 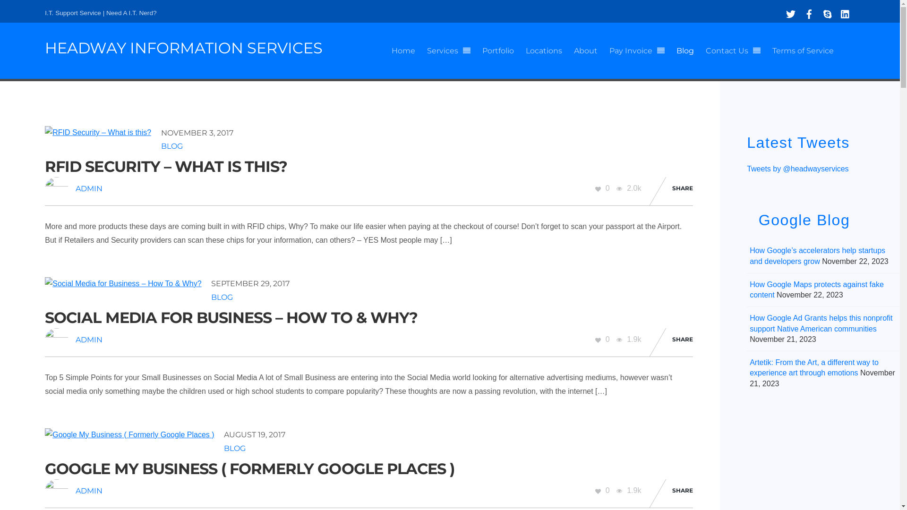 What do you see at coordinates (449, 51) in the screenshot?
I see `Services` at bounding box center [449, 51].